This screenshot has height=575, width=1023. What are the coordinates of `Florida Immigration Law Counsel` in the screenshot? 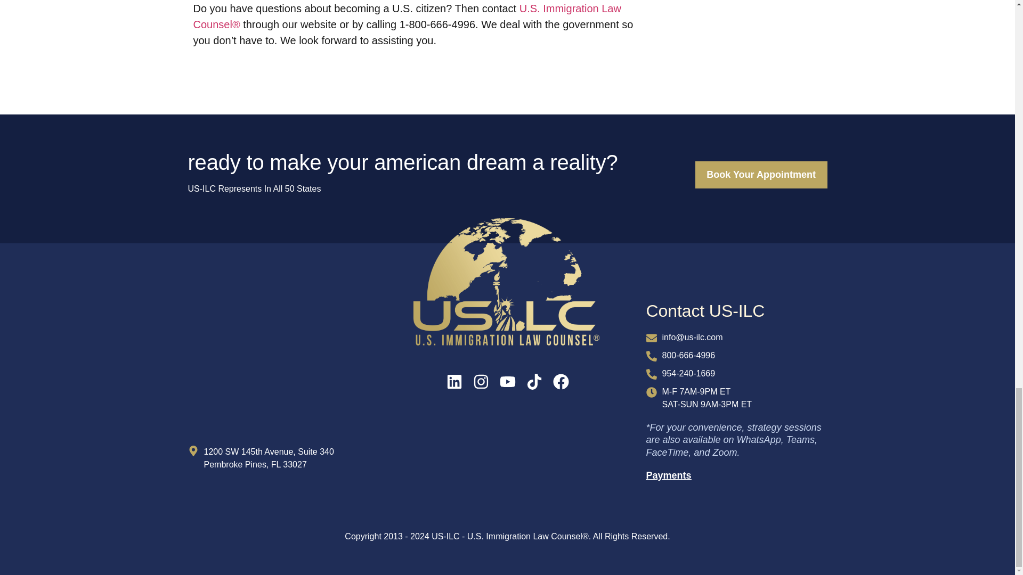 It's located at (278, 374).